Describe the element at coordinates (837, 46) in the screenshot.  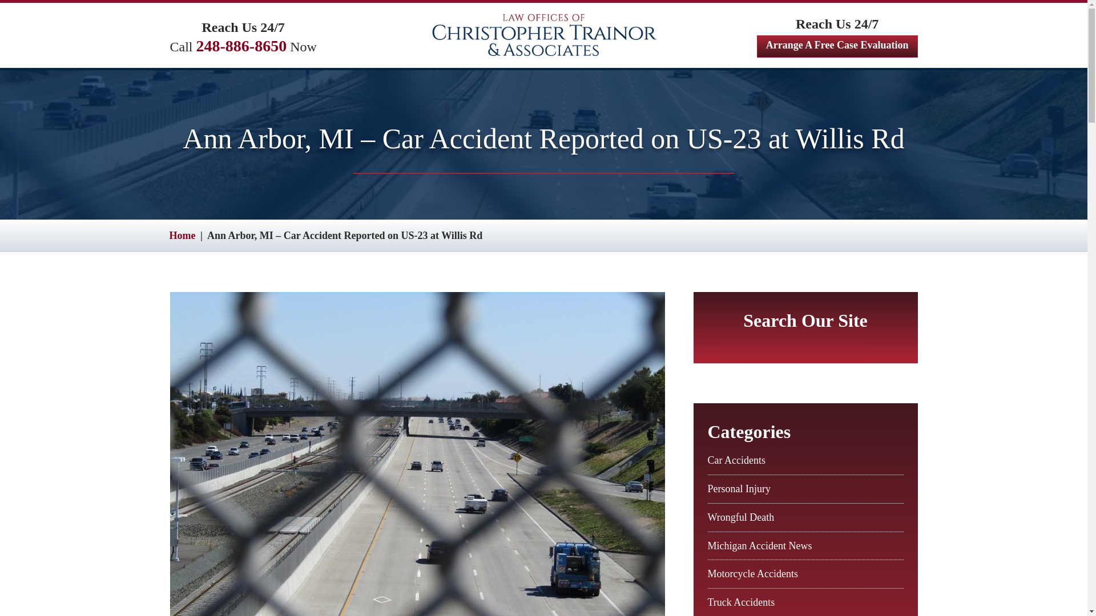
I see `Arrange A Free Case Evaluation` at that location.